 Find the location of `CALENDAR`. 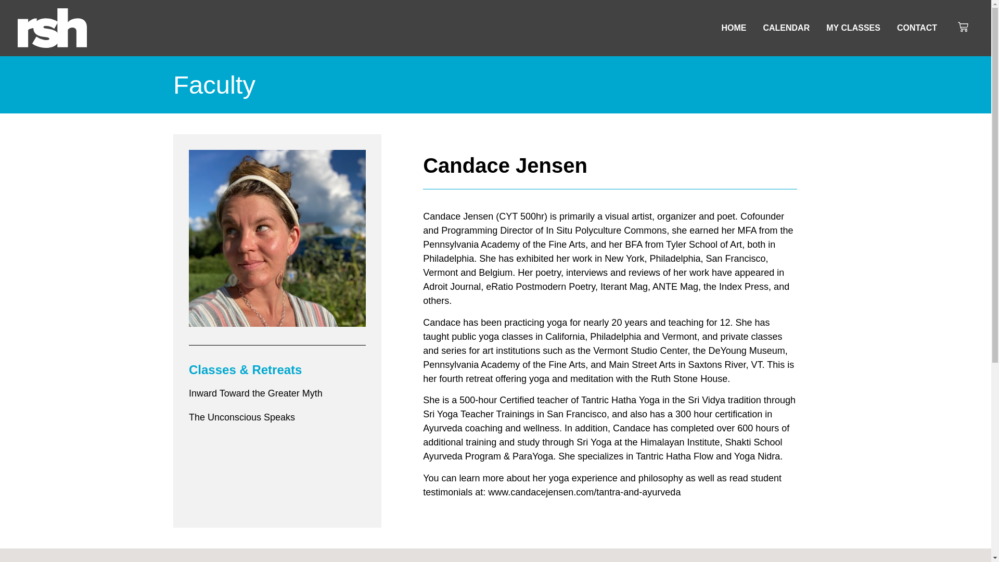

CALENDAR is located at coordinates (786, 28).